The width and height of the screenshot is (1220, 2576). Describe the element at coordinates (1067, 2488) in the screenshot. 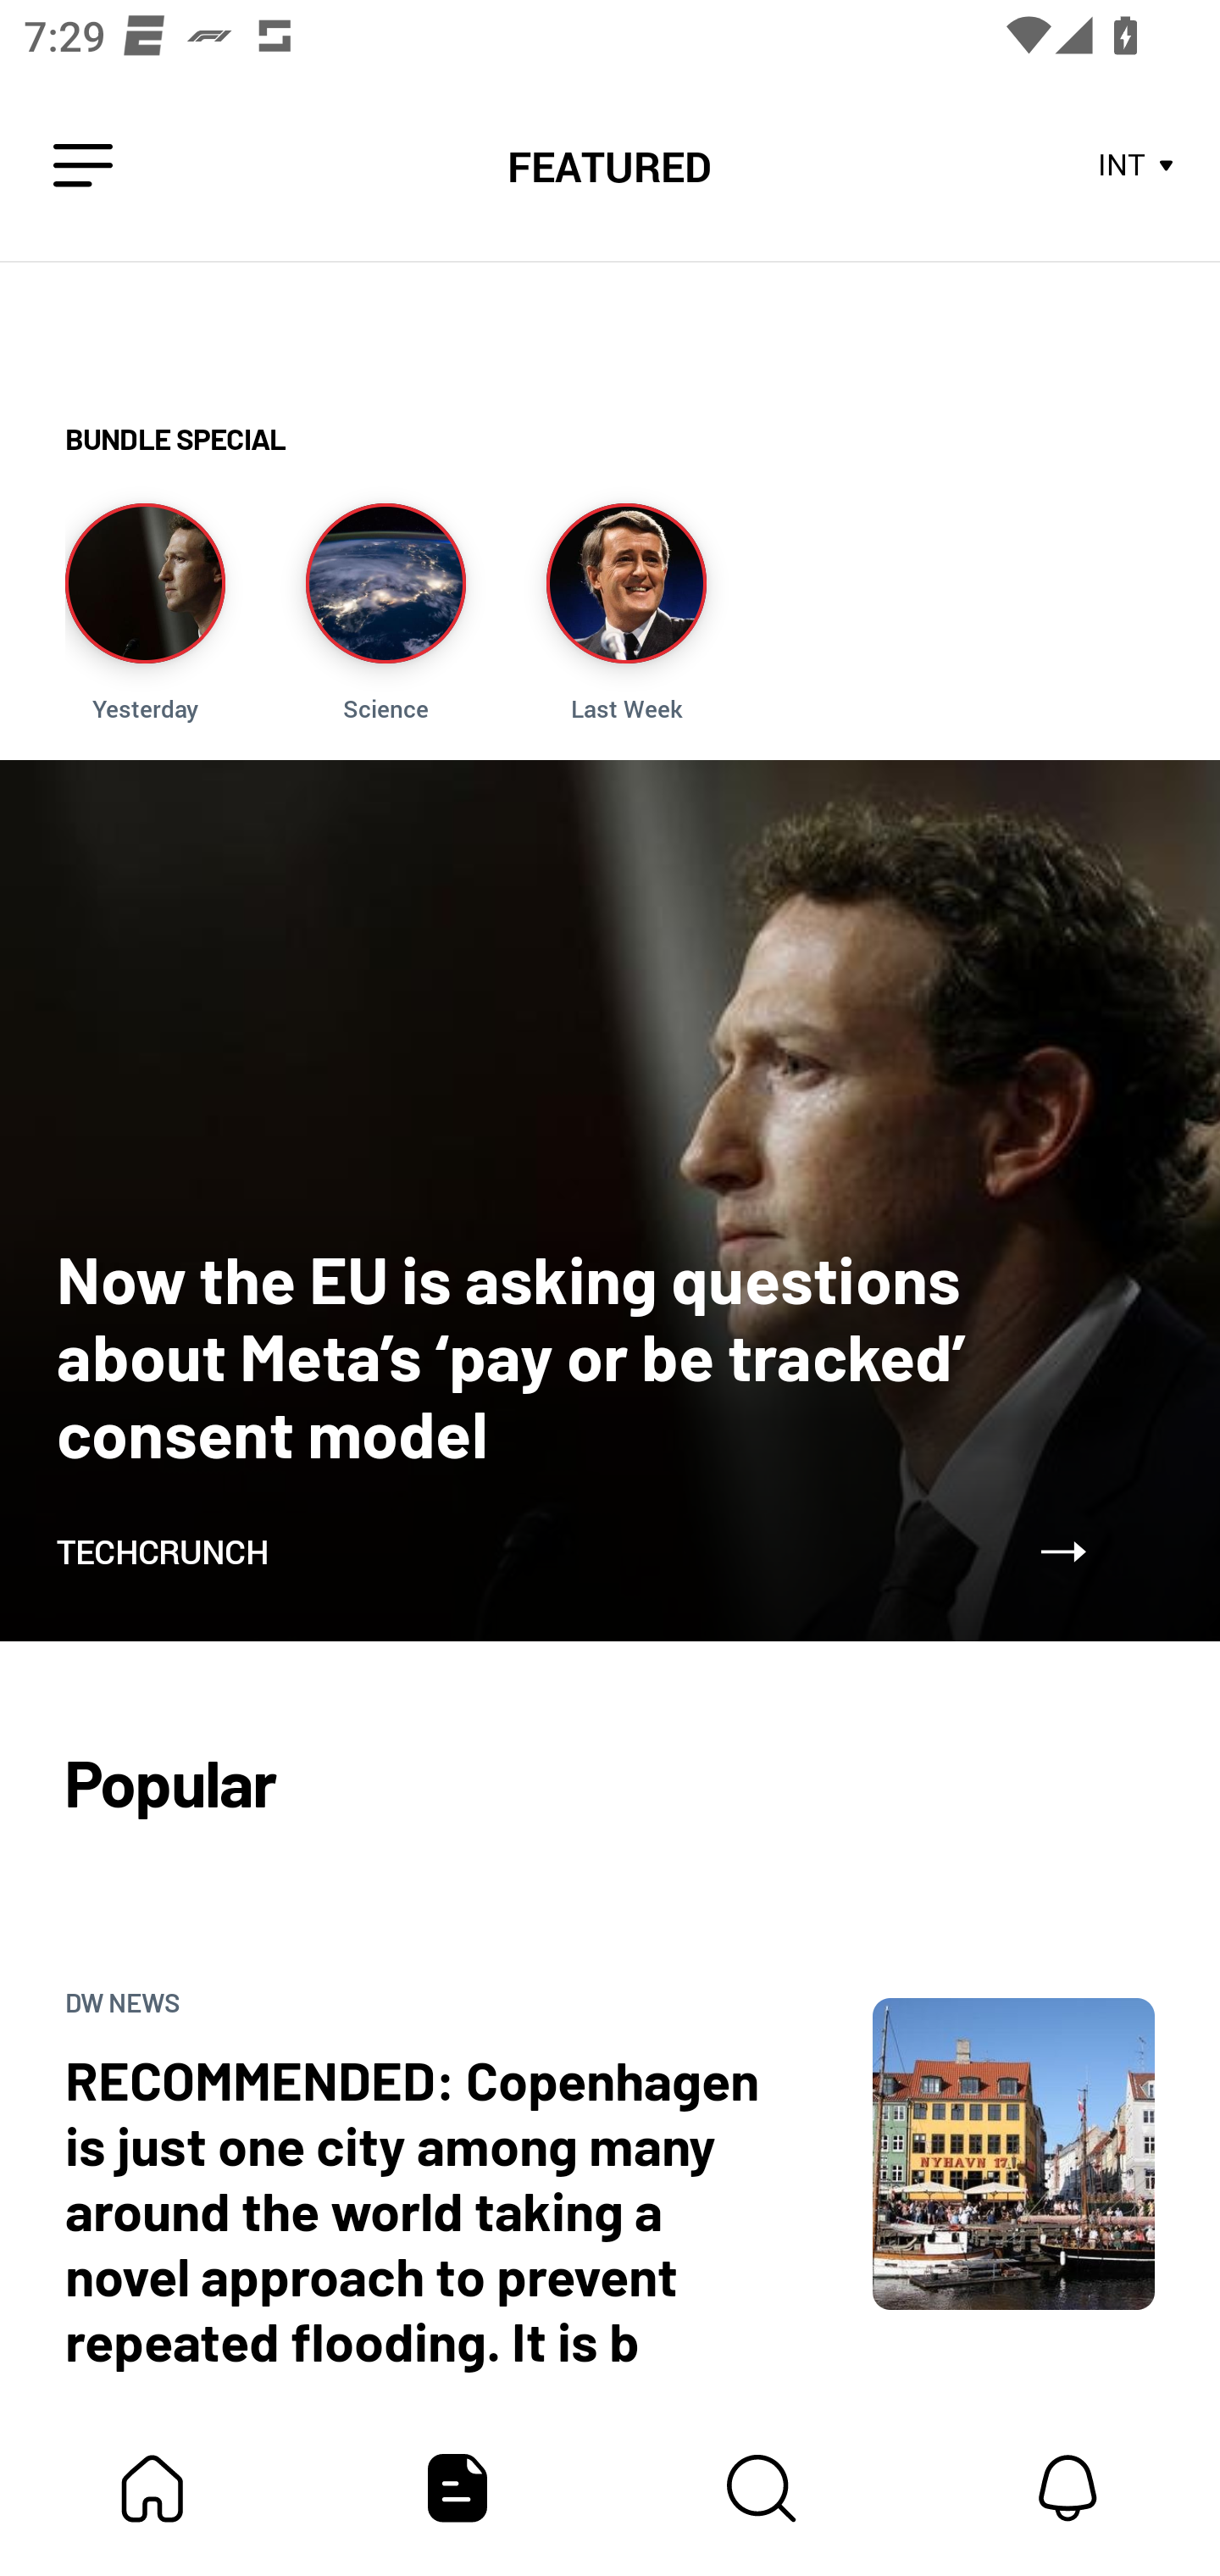

I see `Notifications` at that location.